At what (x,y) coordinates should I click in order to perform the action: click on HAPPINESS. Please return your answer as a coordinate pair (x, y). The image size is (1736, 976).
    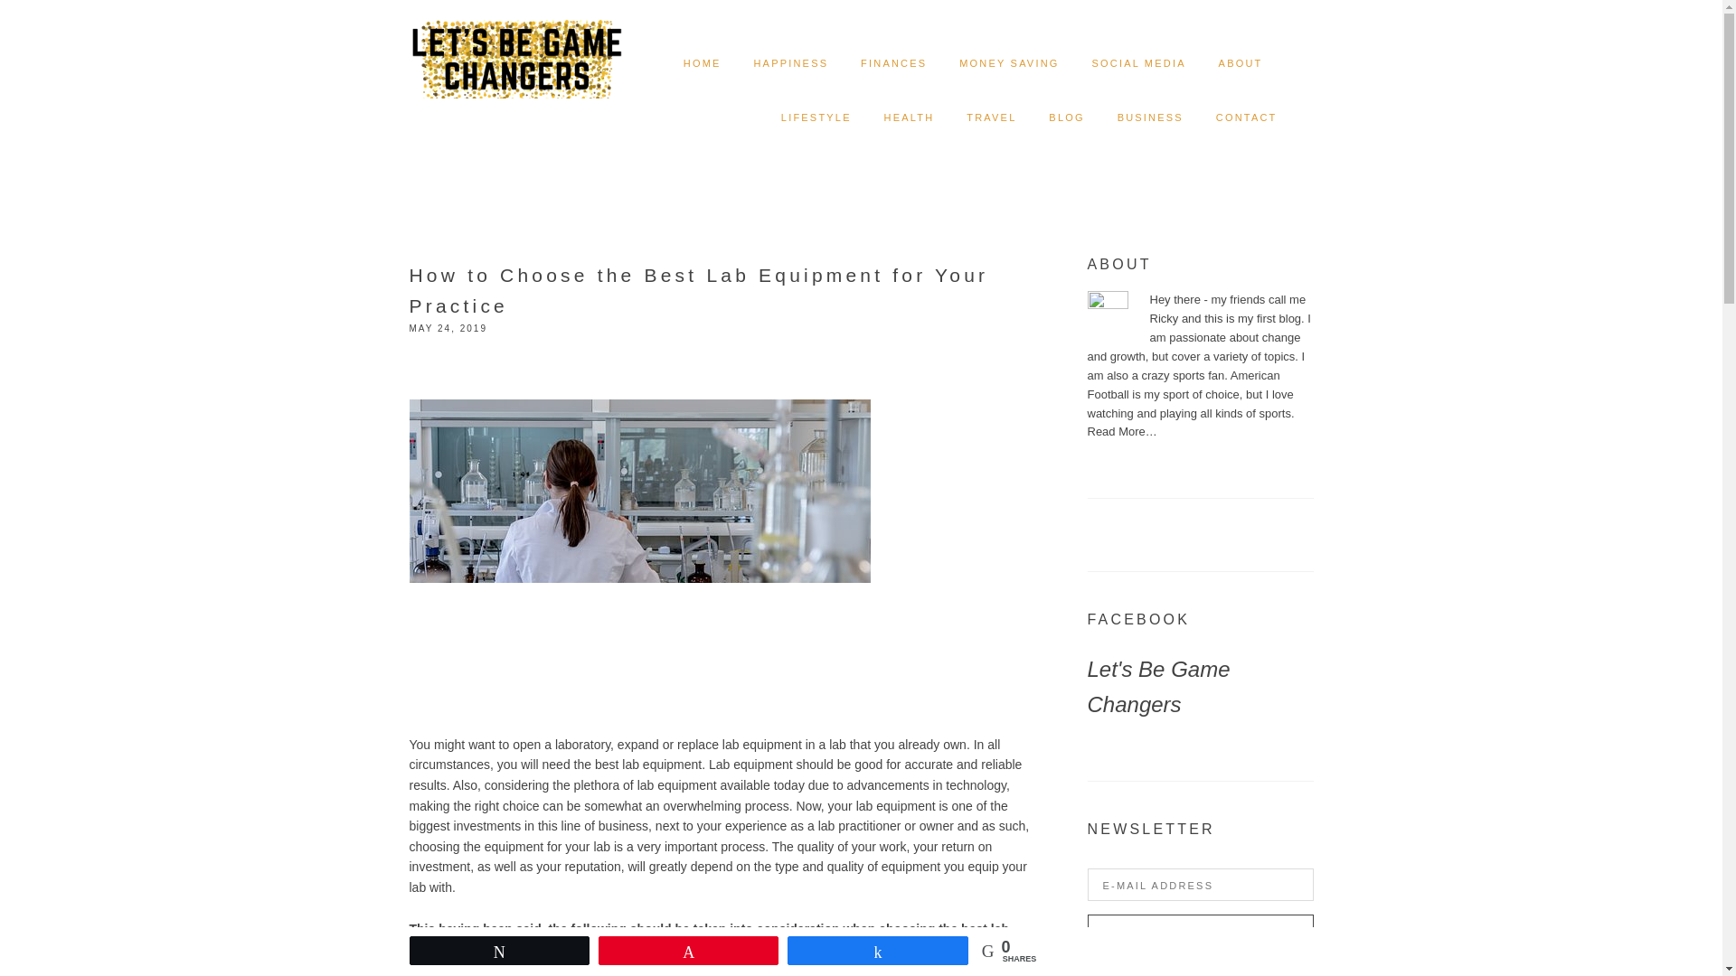
    Looking at the image, I should click on (790, 63).